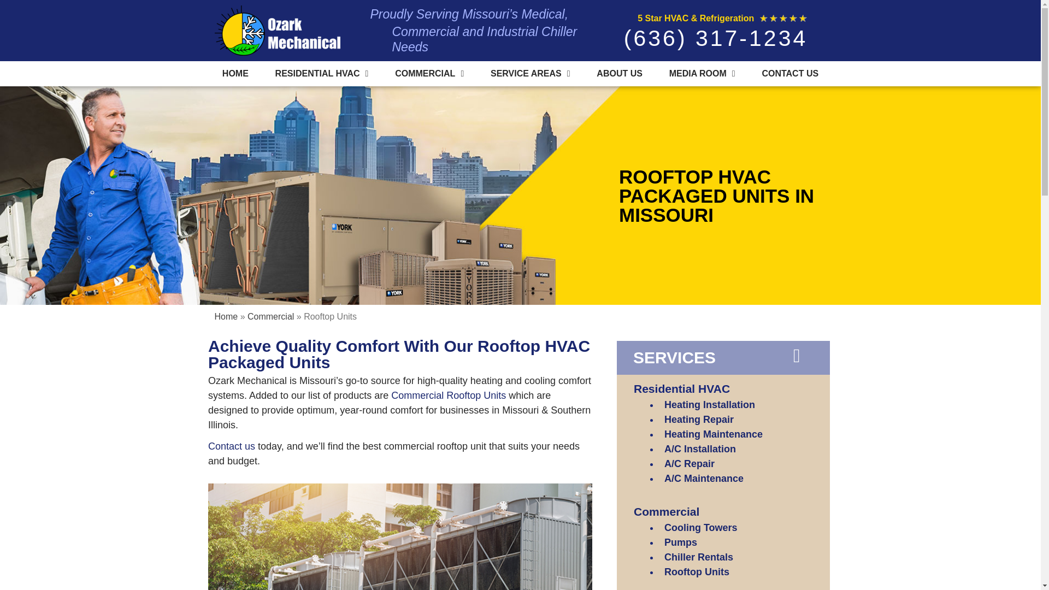 This screenshot has width=1049, height=590. Describe the element at coordinates (977, 571) in the screenshot. I see `Search` at that location.